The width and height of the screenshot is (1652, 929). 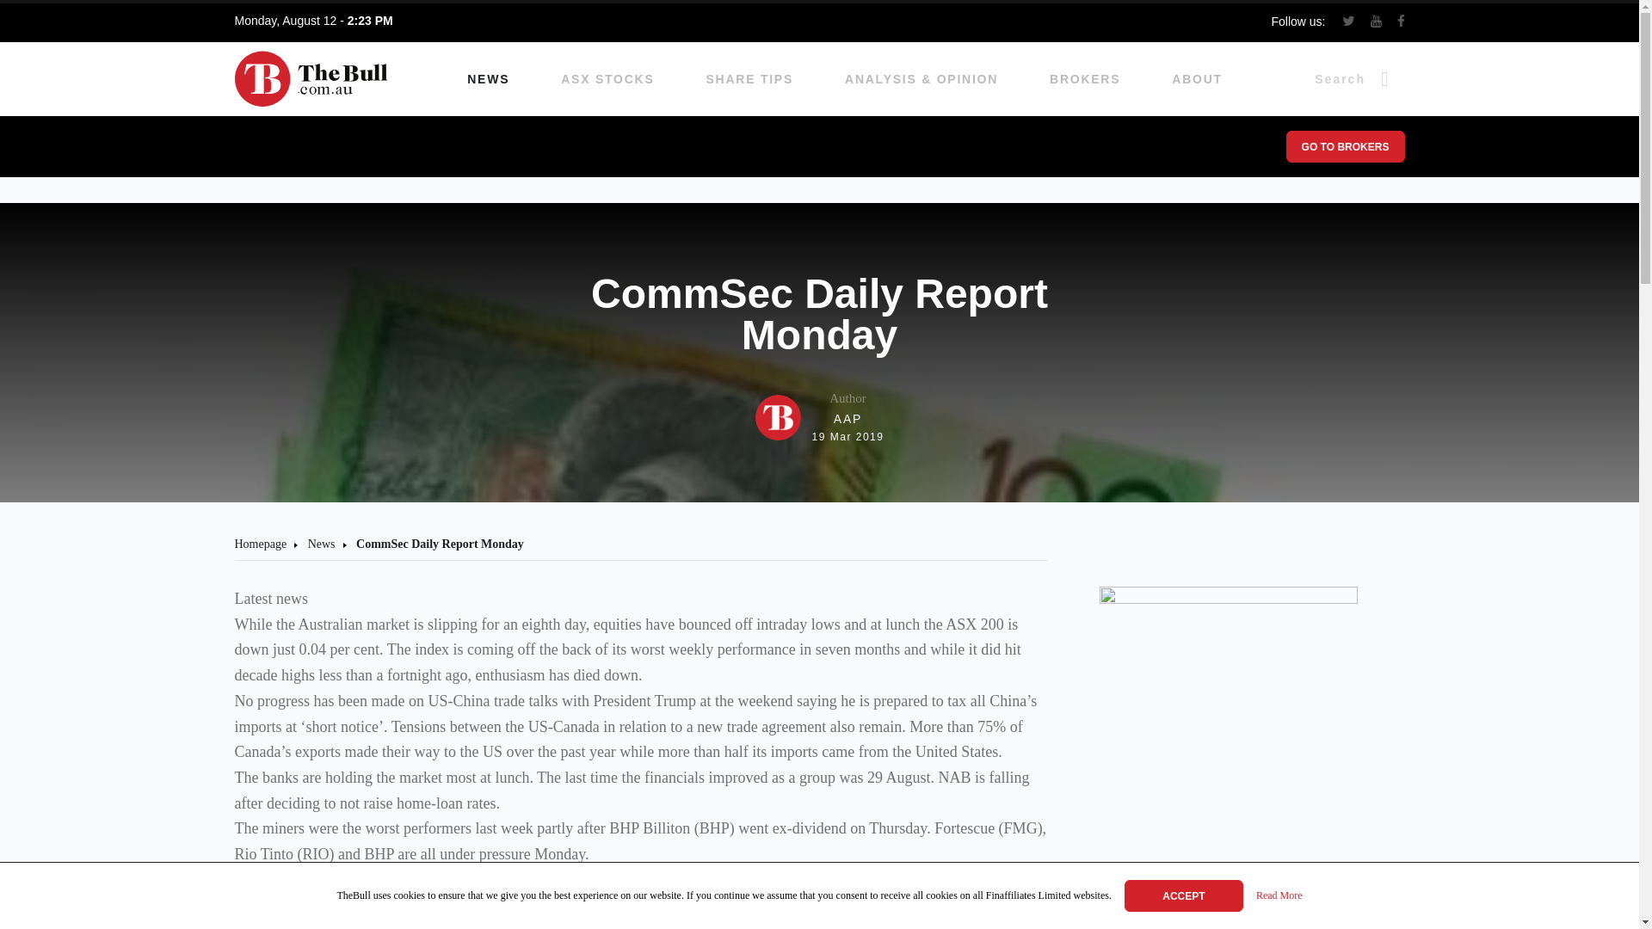 I want to click on Homepage, so click(x=607, y=79).